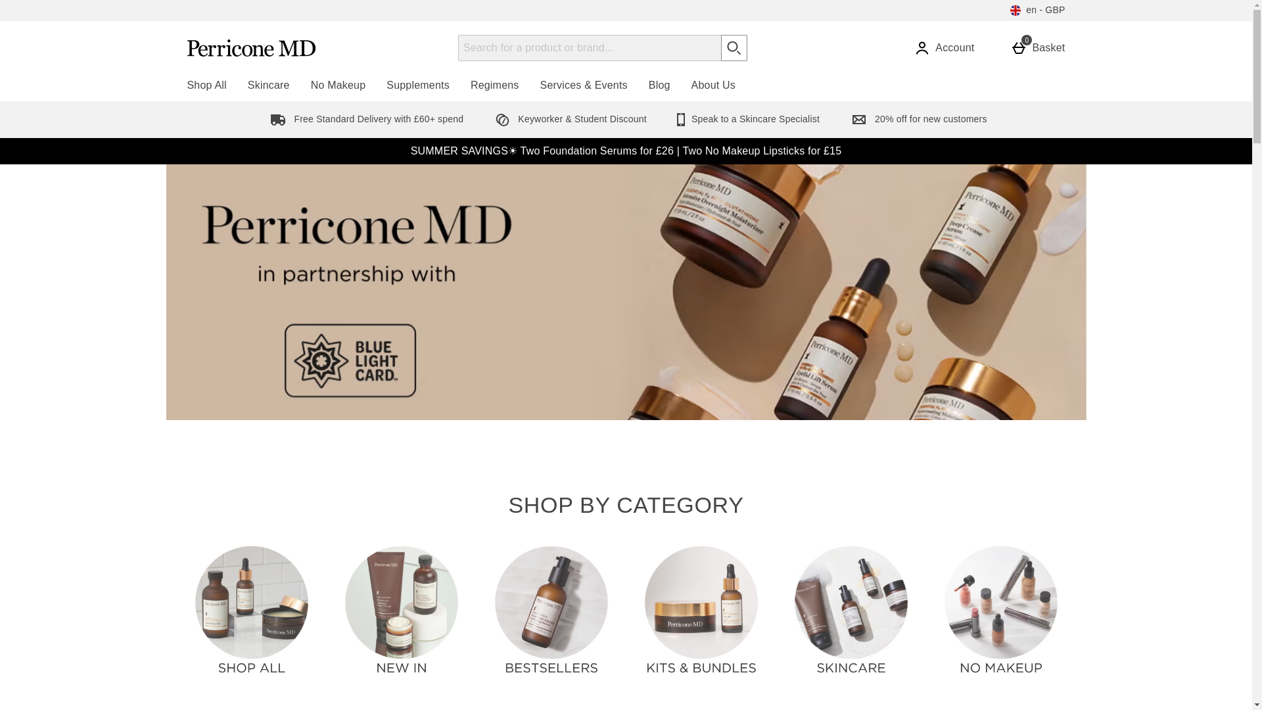 The image size is (1262, 710). I want to click on Skip to main content, so click(43, 5).